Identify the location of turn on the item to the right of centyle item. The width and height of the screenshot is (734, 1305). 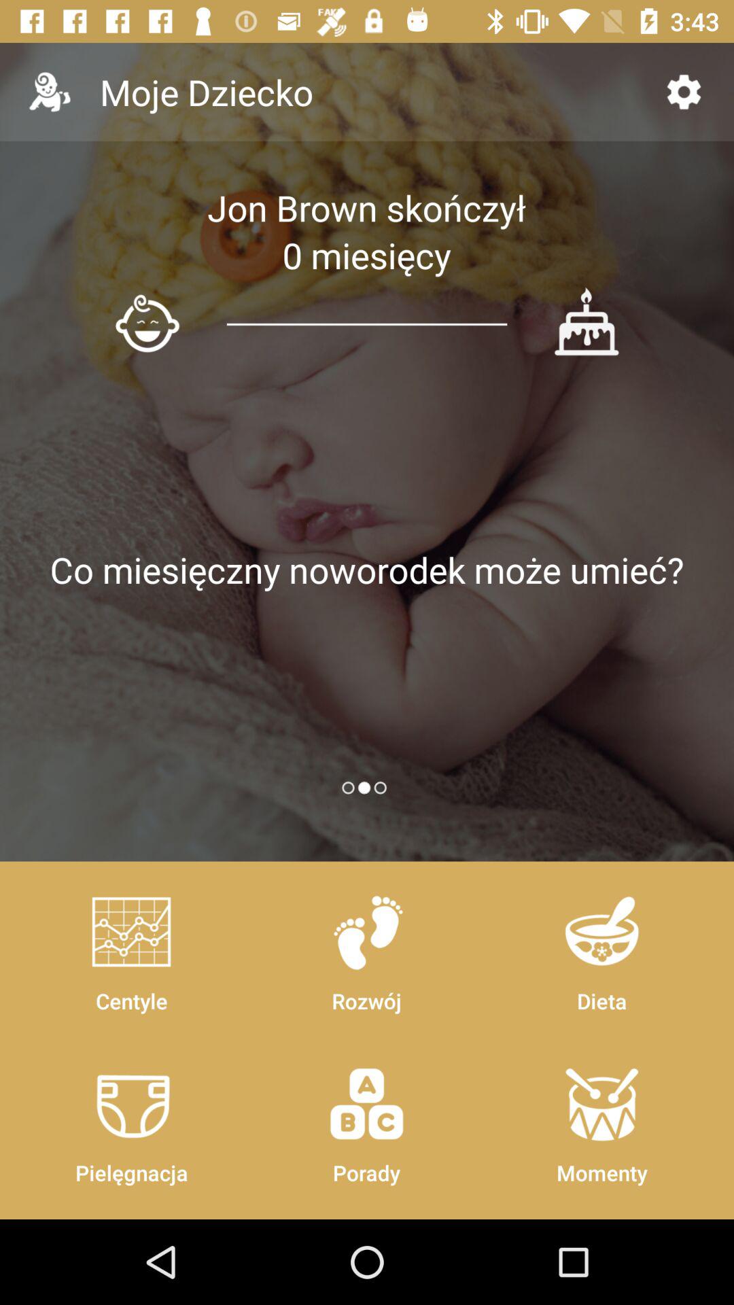
(366, 1119).